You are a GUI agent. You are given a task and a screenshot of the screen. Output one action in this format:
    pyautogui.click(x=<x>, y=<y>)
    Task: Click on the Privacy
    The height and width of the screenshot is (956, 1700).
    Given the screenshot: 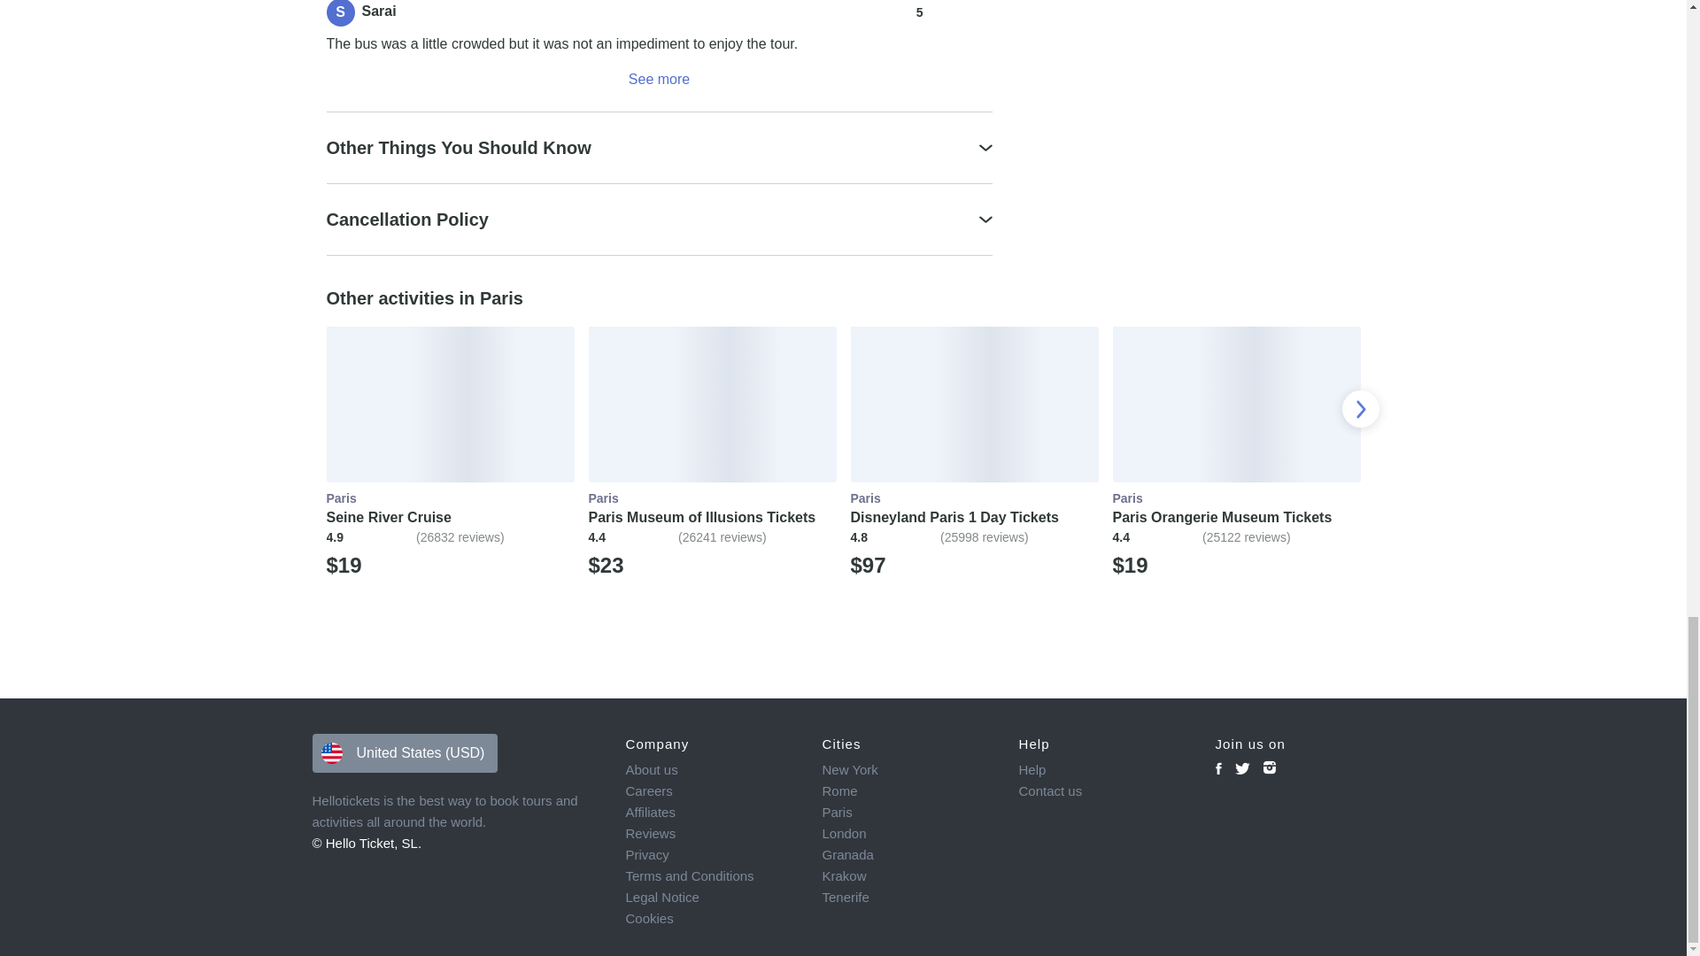 What is the action you would take?
    pyautogui.click(x=711, y=855)
    